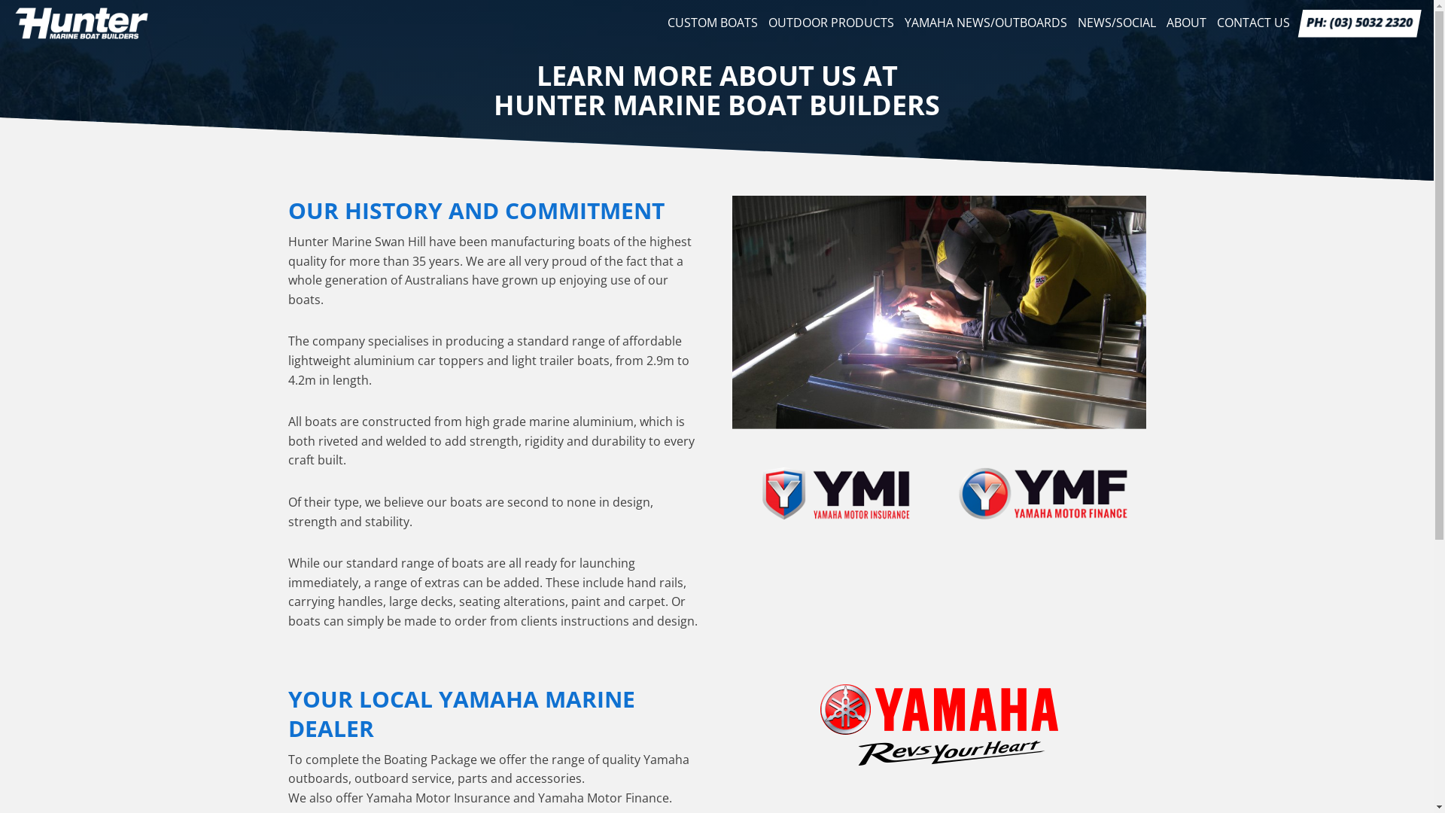  What do you see at coordinates (1358, 23) in the screenshot?
I see `PH: (03) 5032 2320` at bounding box center [1358, 23].